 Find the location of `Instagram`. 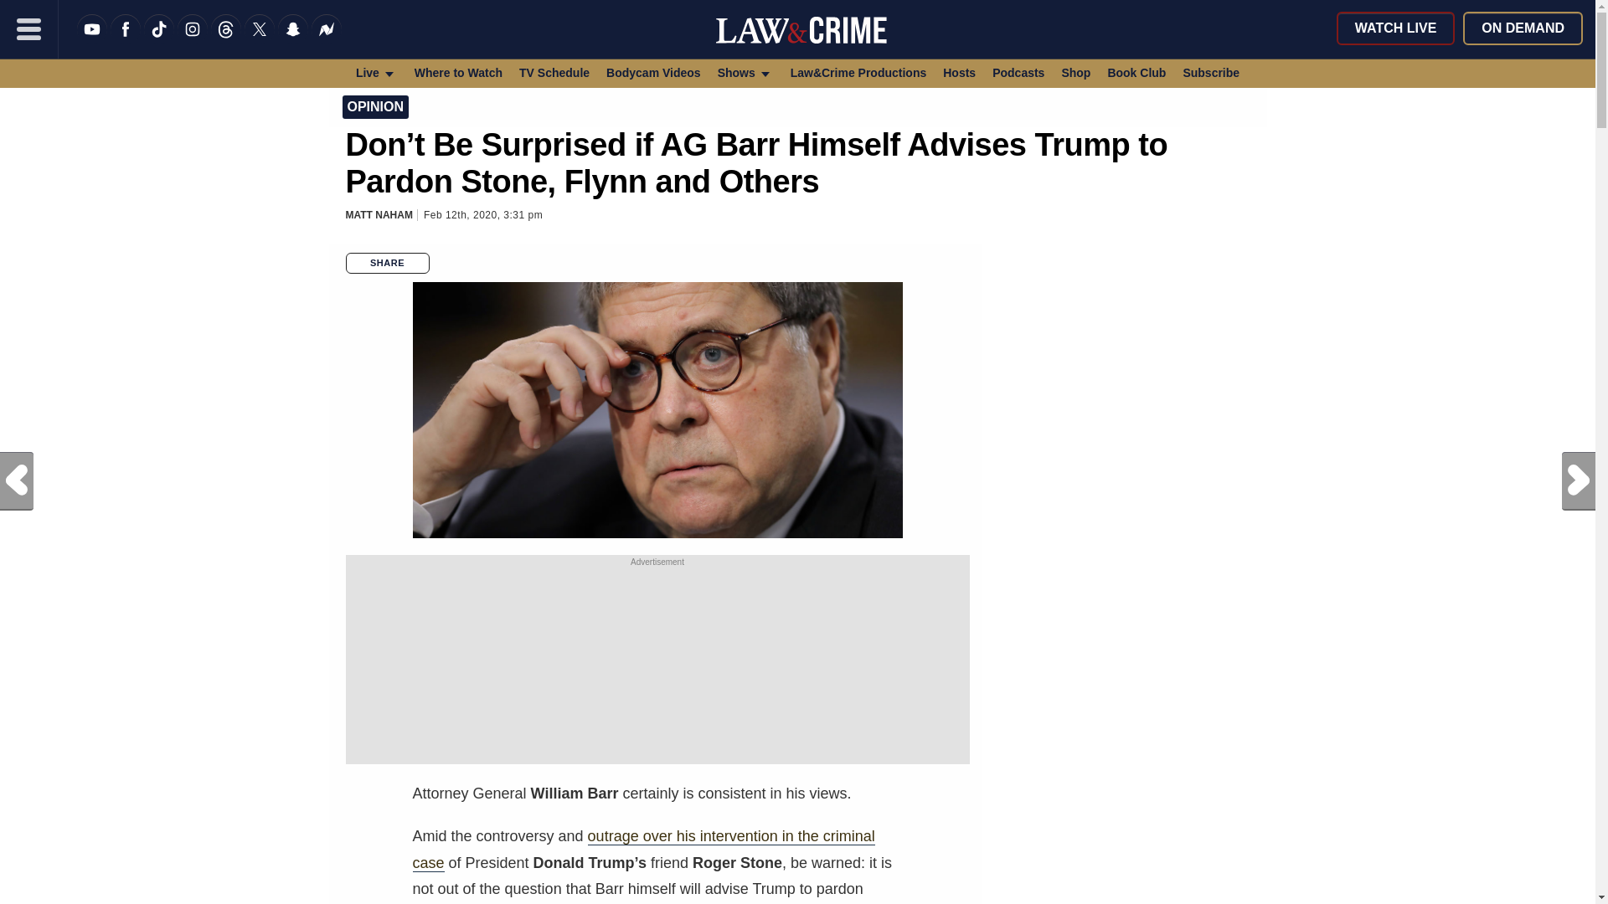

Instagram is located at coordinates (192, 39).